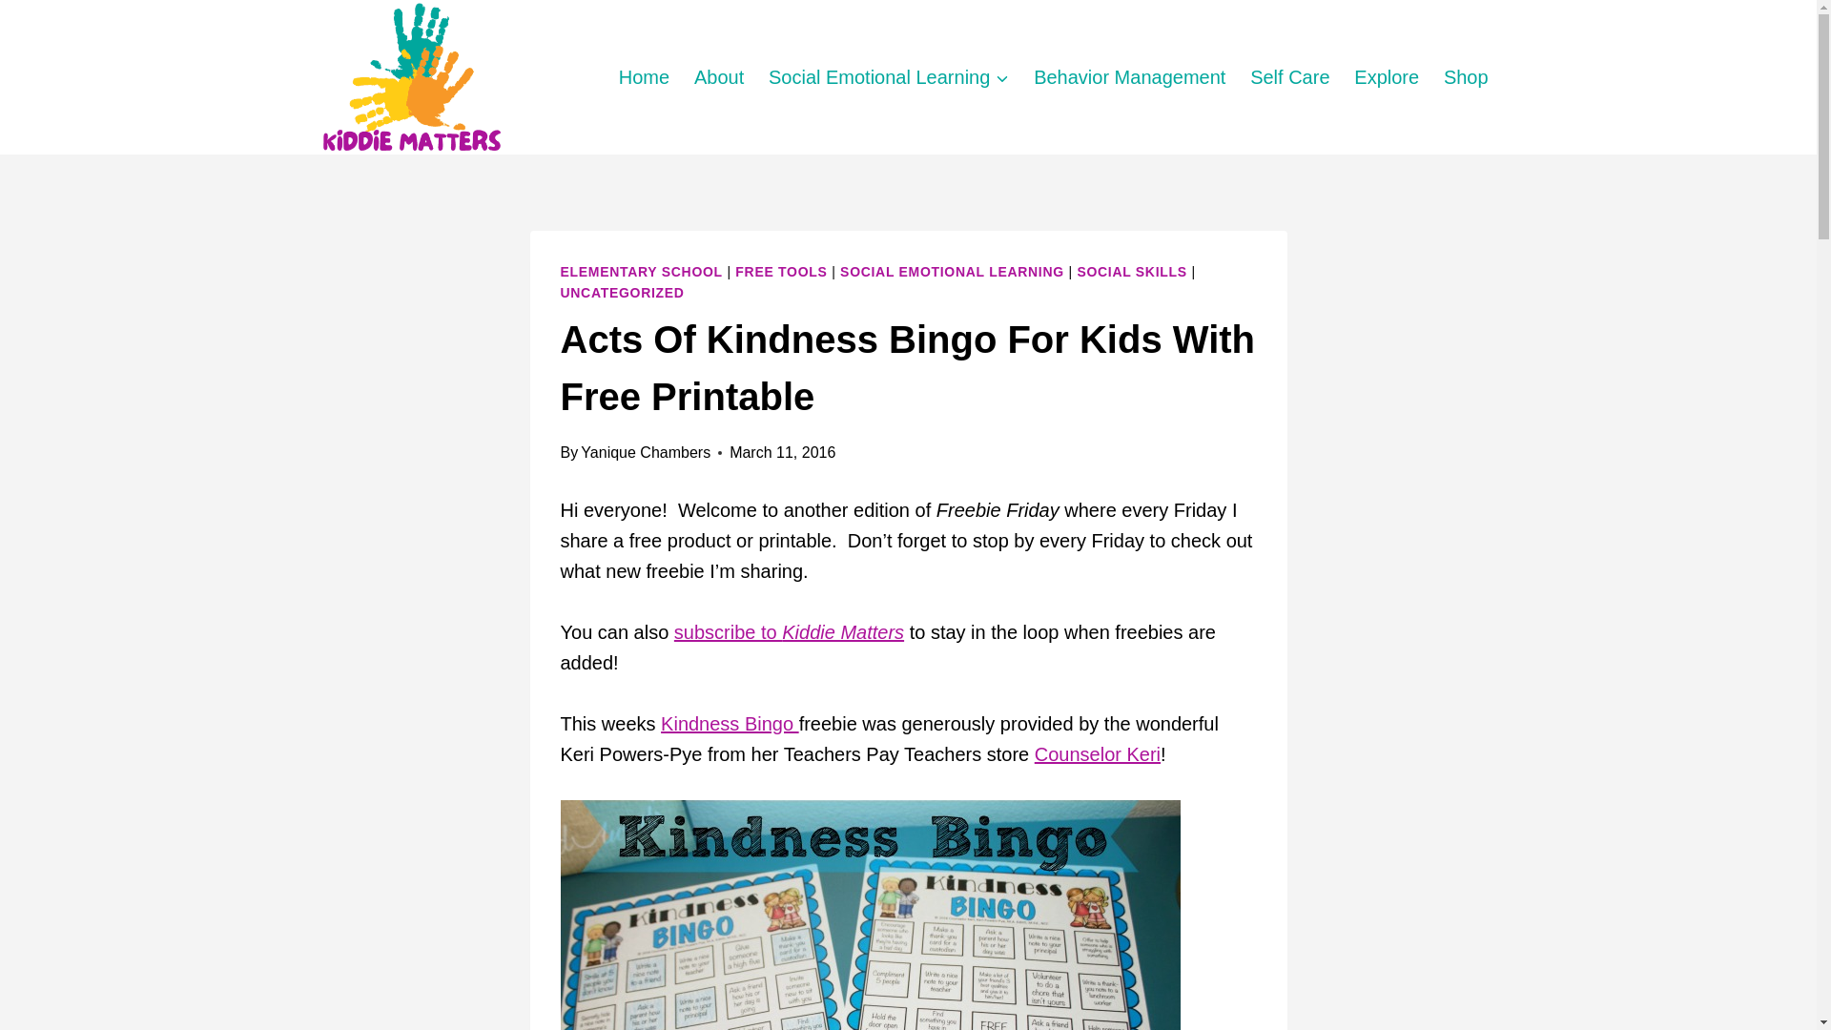 Image resolution: width=1831 pixels, height=1030 pixels. I want to click on Self Care, so click(1289, 76).